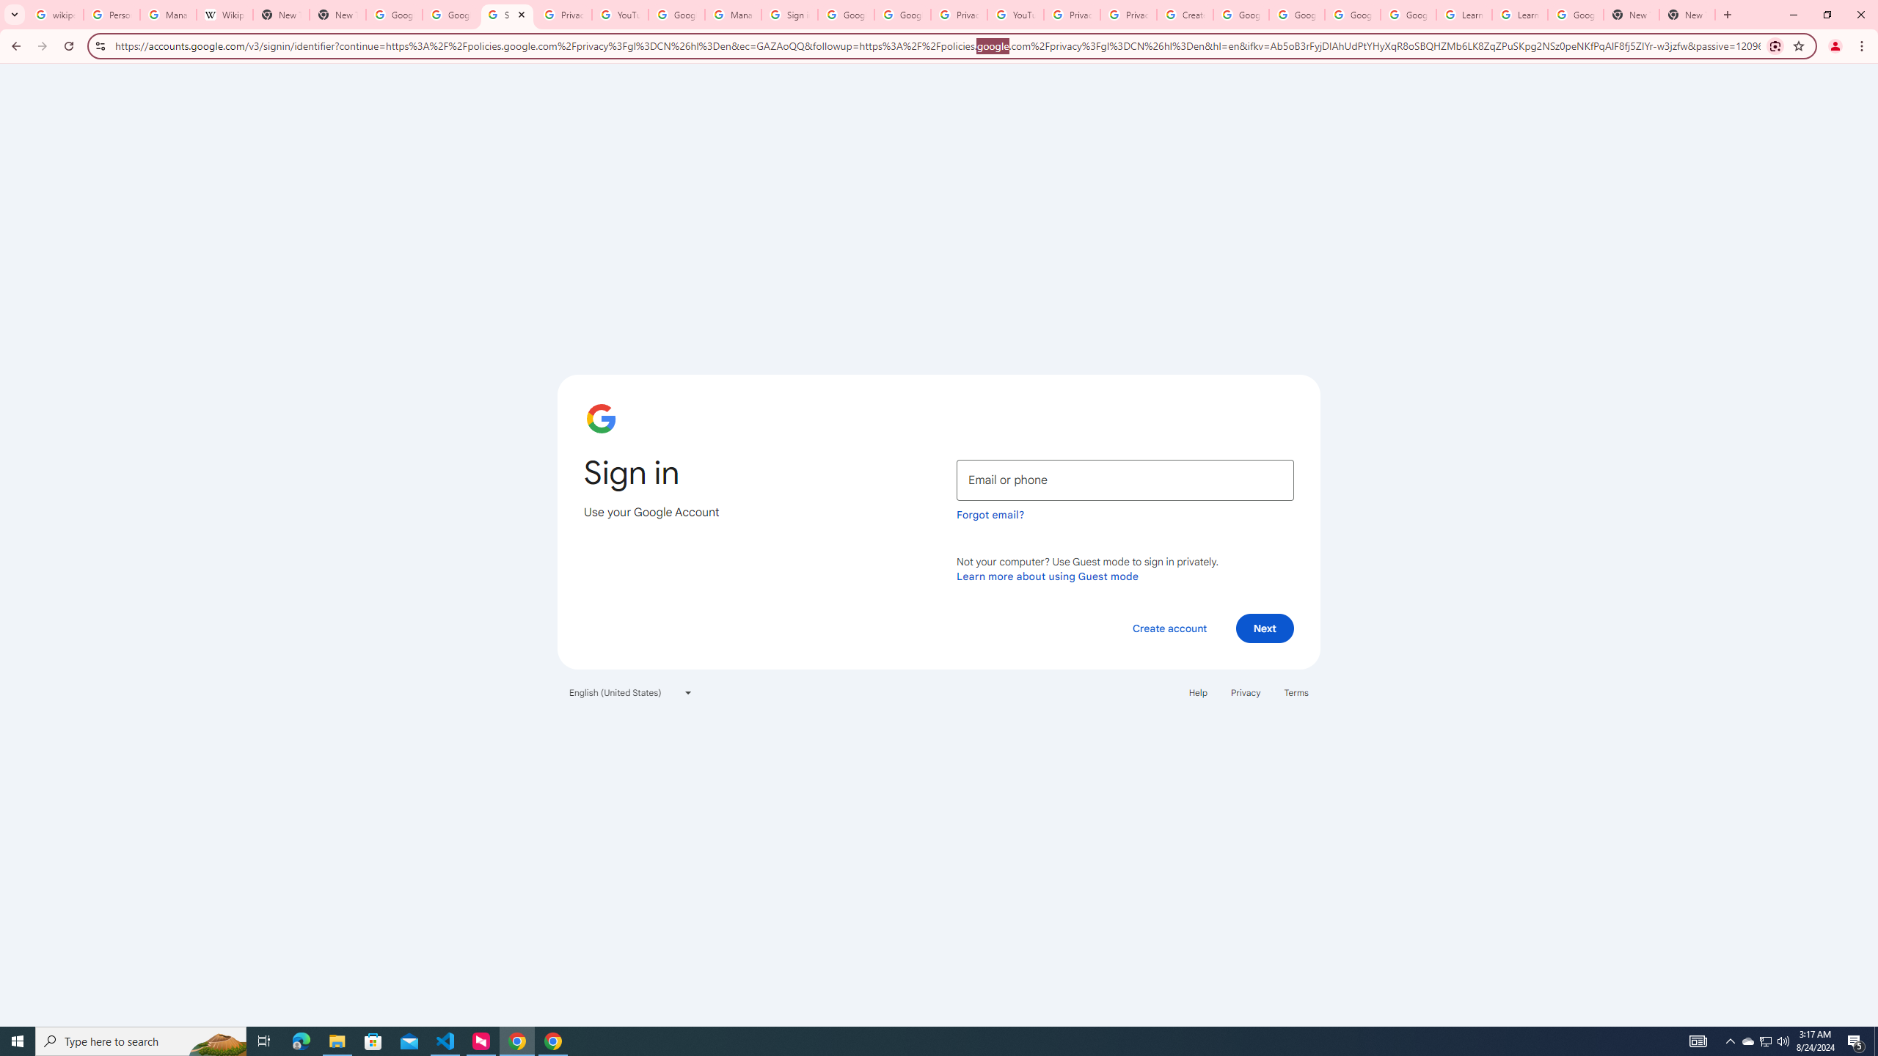  What do you see at coordinates (1241, 15) in the screenshot?
I see `Google Account Help` at bounding box center [1241, 15].